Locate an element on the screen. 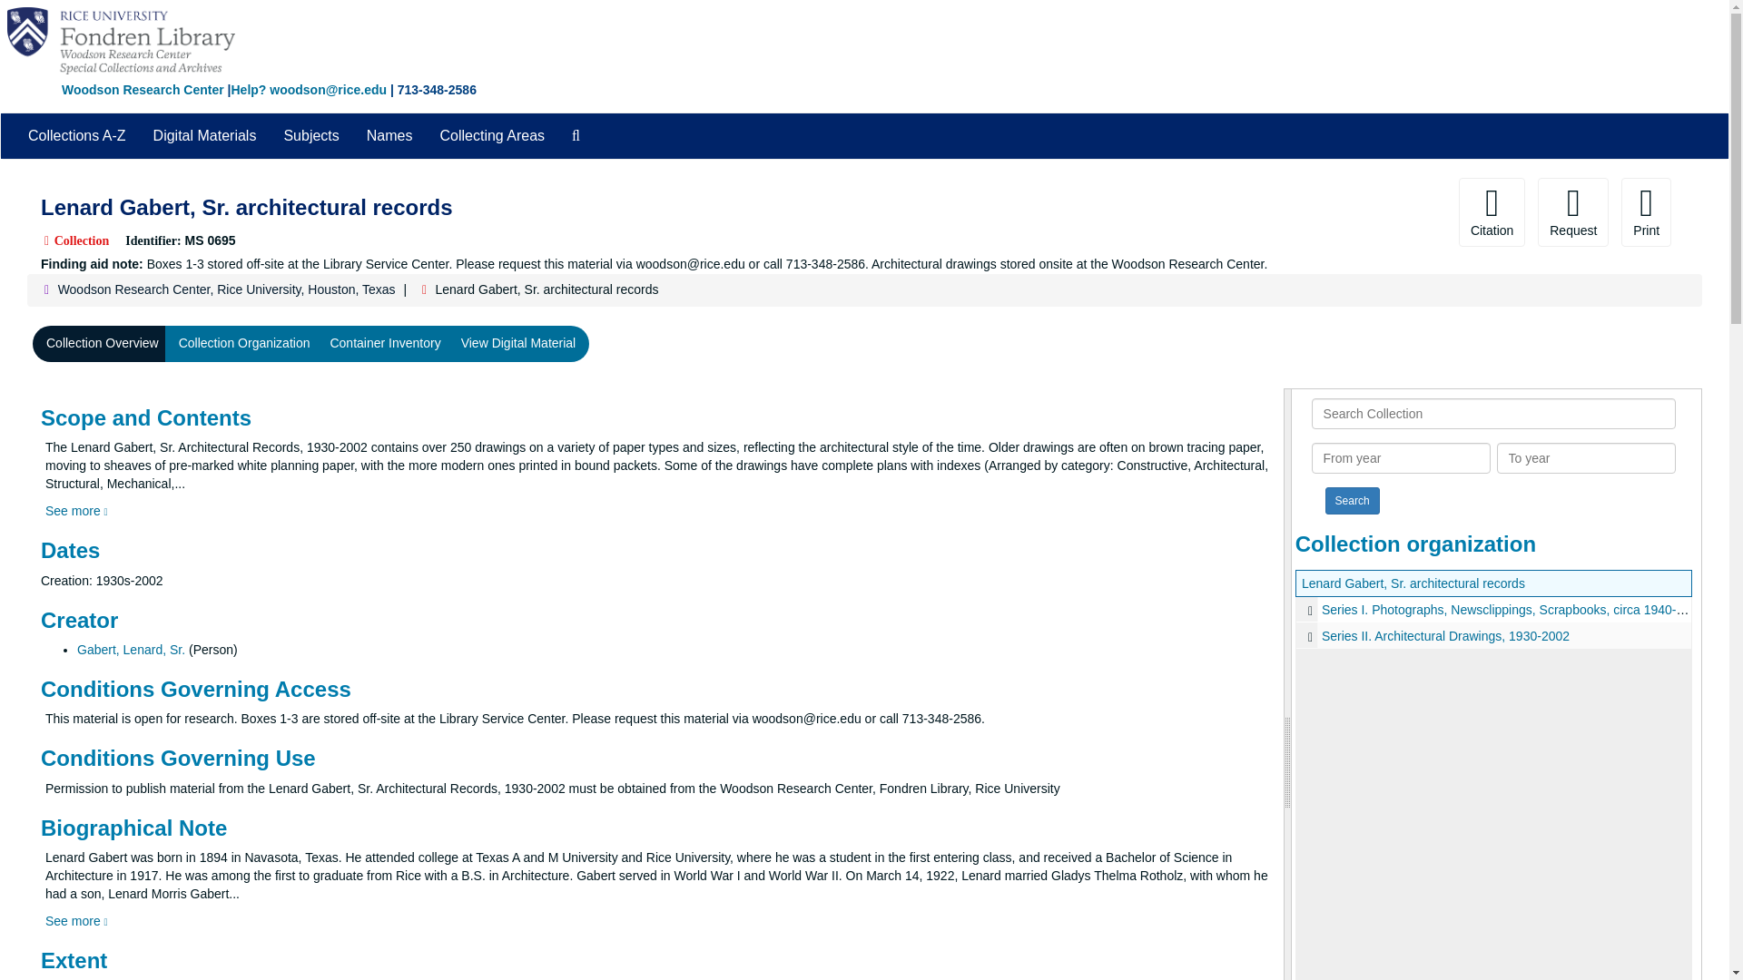  Woodson Research Center is located at coordinates (143, 89).